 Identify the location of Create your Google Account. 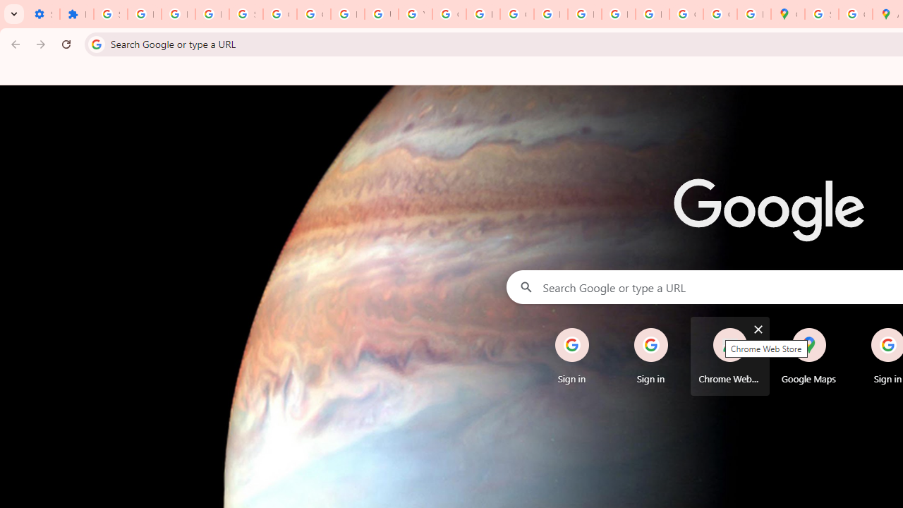
(855, 14).